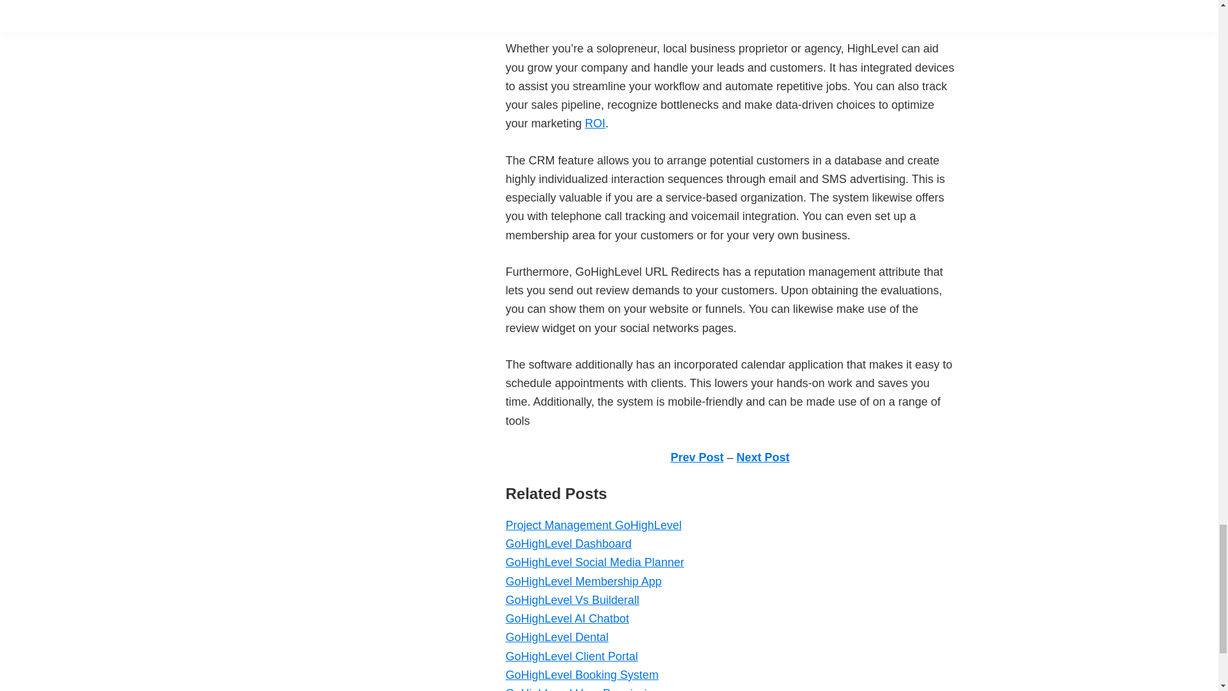  I want to click on Next Post, so click(763, 457).